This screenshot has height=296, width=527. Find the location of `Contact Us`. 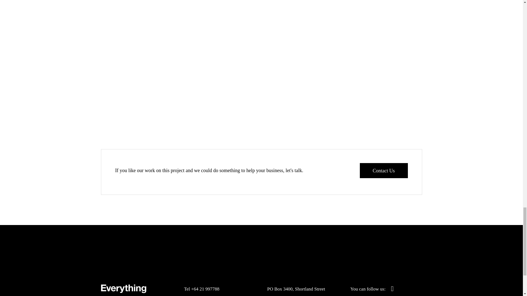

Contact Us is located at coordinates (383, 170).